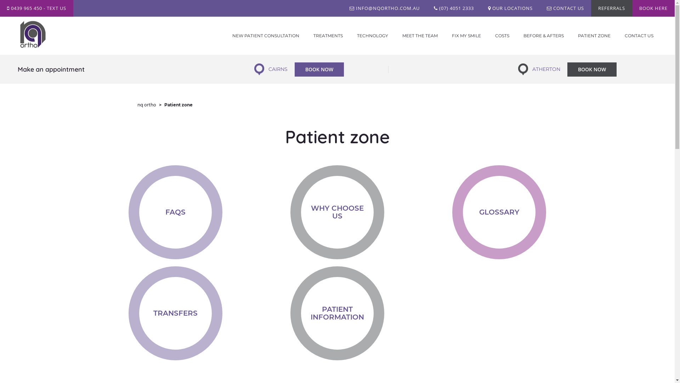  What do you see at coordinates (639, 36) in the screenshot?
I see `CONTACT US` at bounding box center [639, 36].